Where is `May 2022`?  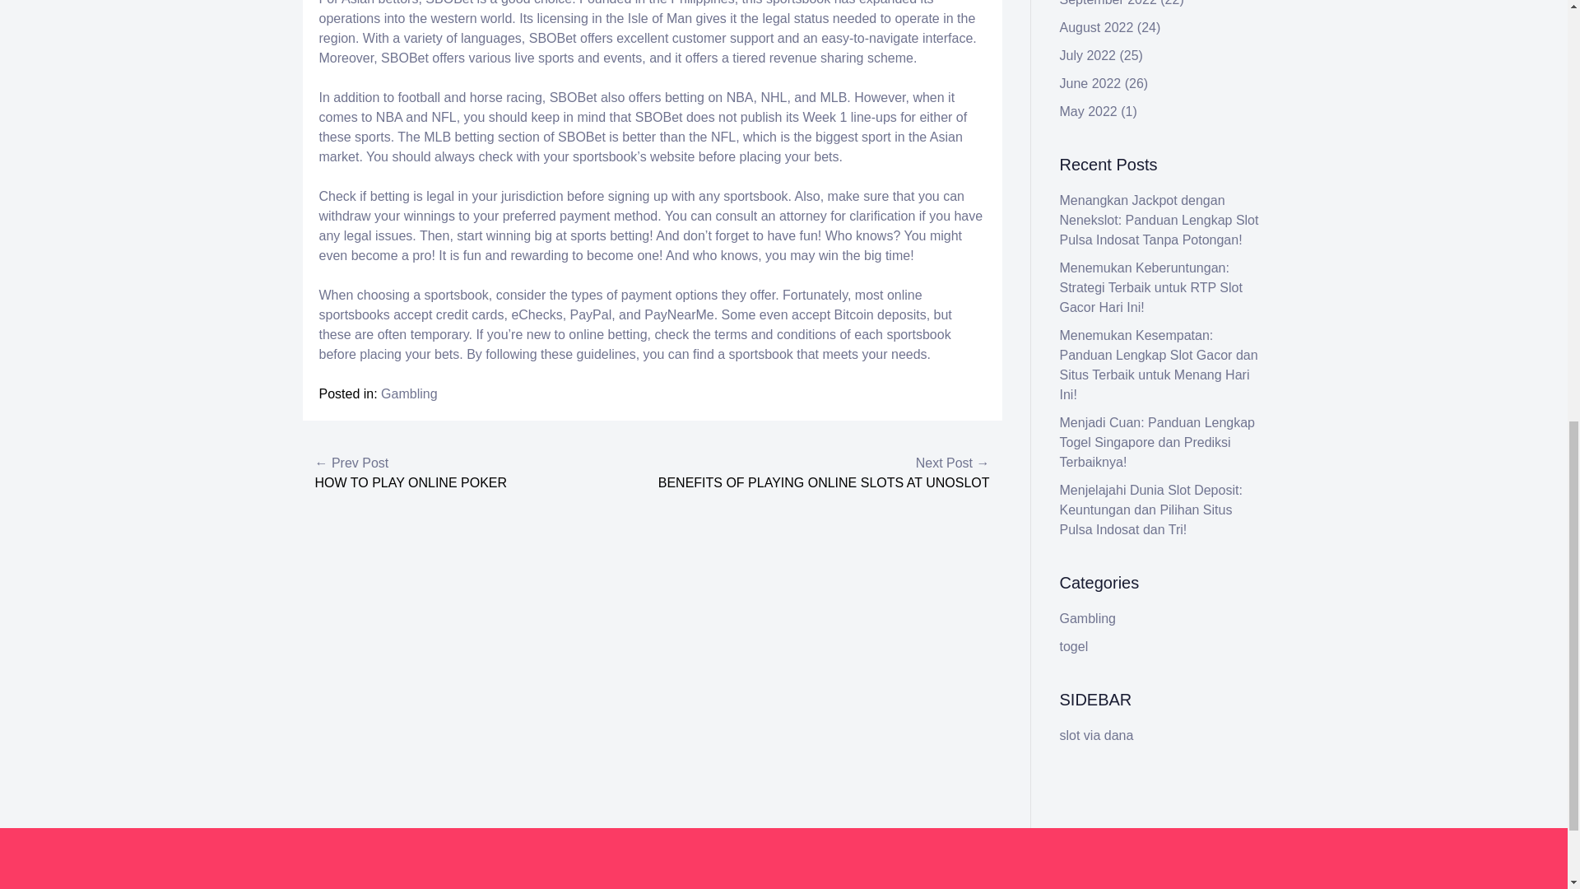
May 2022 is located at coordinates (1088, 111).